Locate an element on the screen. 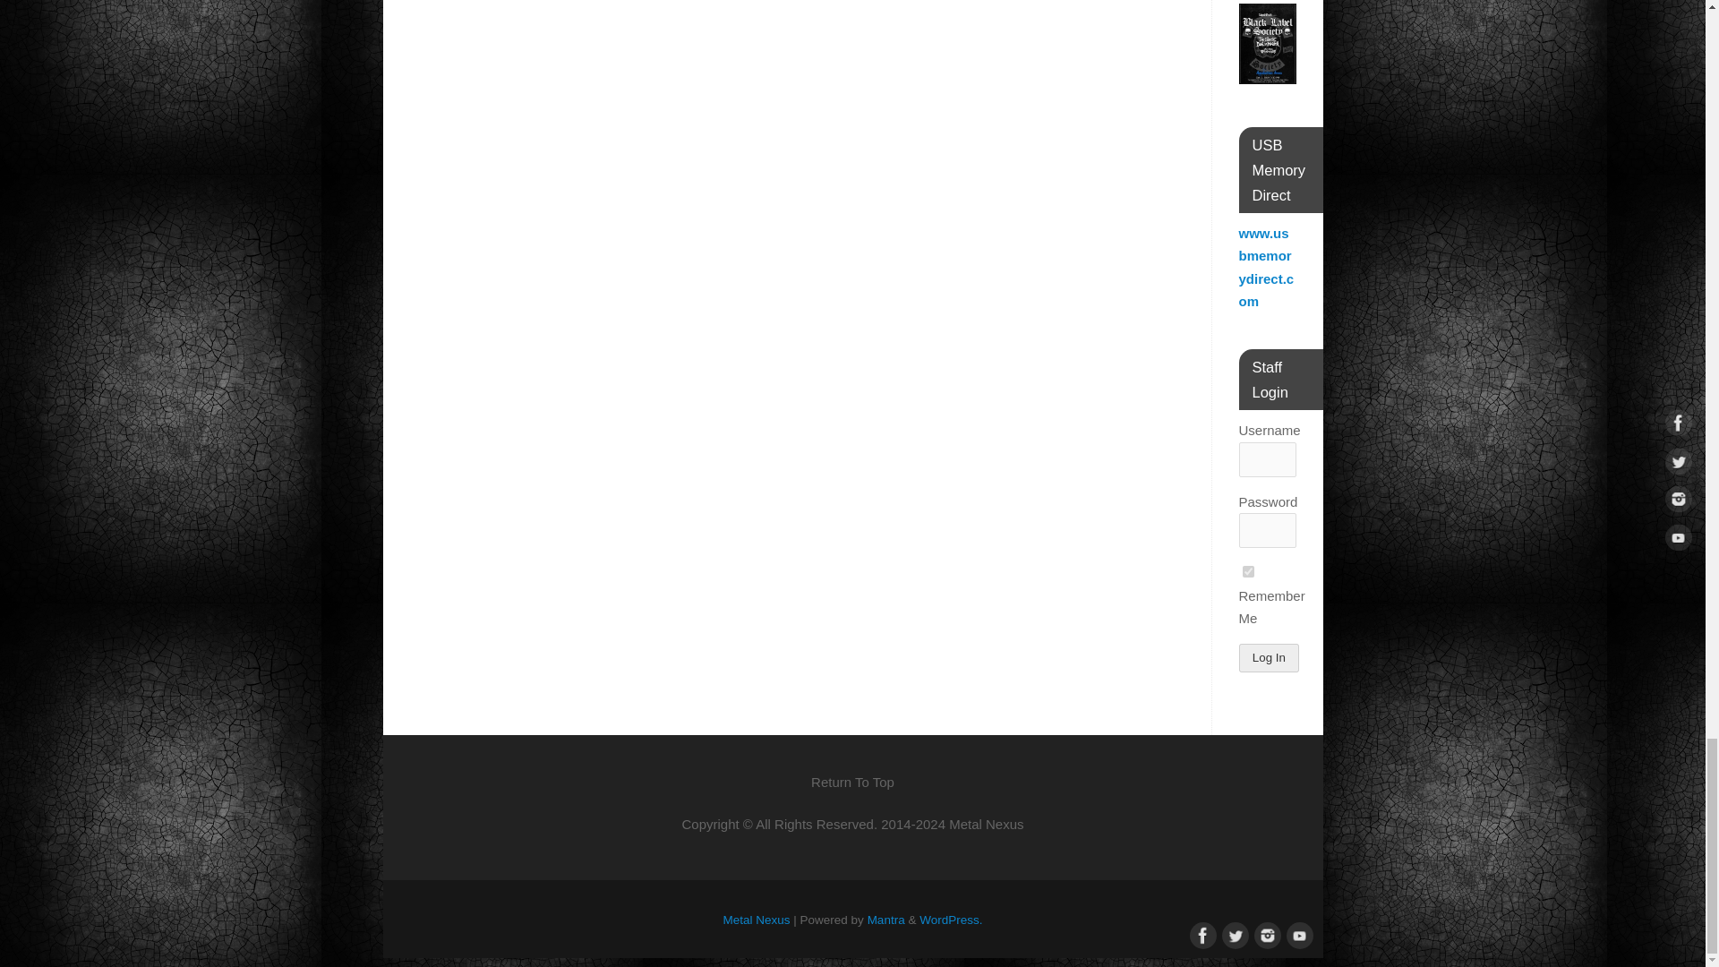 The height and width of the screenshot is (967, 1719). Twitter is located at coordinates (1232, 934).